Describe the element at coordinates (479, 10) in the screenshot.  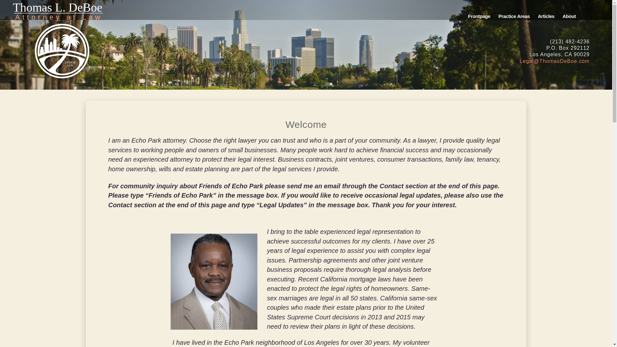
I see `Frontpage` at that location.